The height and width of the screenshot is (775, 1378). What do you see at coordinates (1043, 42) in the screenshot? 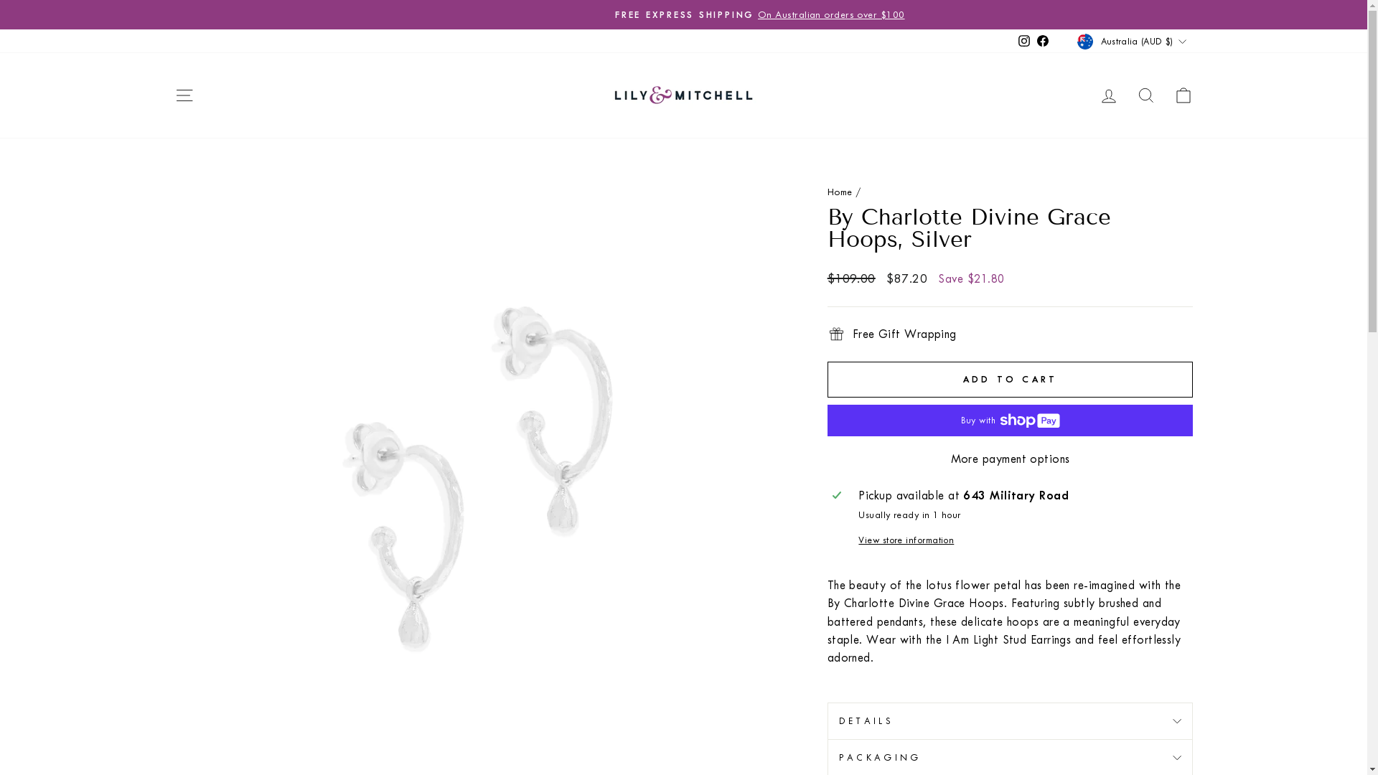
I see `Facebook` at bounding box center [1043, 42].